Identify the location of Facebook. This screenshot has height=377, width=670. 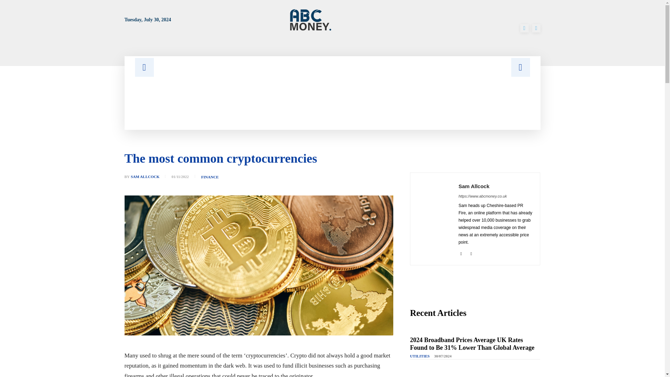
(524, 28).